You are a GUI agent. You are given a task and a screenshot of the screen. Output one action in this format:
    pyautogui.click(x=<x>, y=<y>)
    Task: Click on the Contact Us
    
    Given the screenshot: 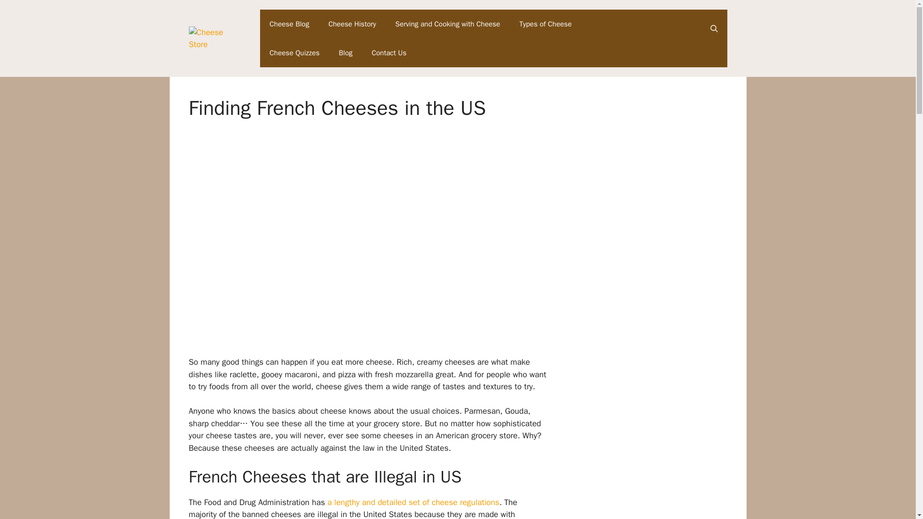 What is the action you would take?
    pyautogui.click(x=388, y=53)
    